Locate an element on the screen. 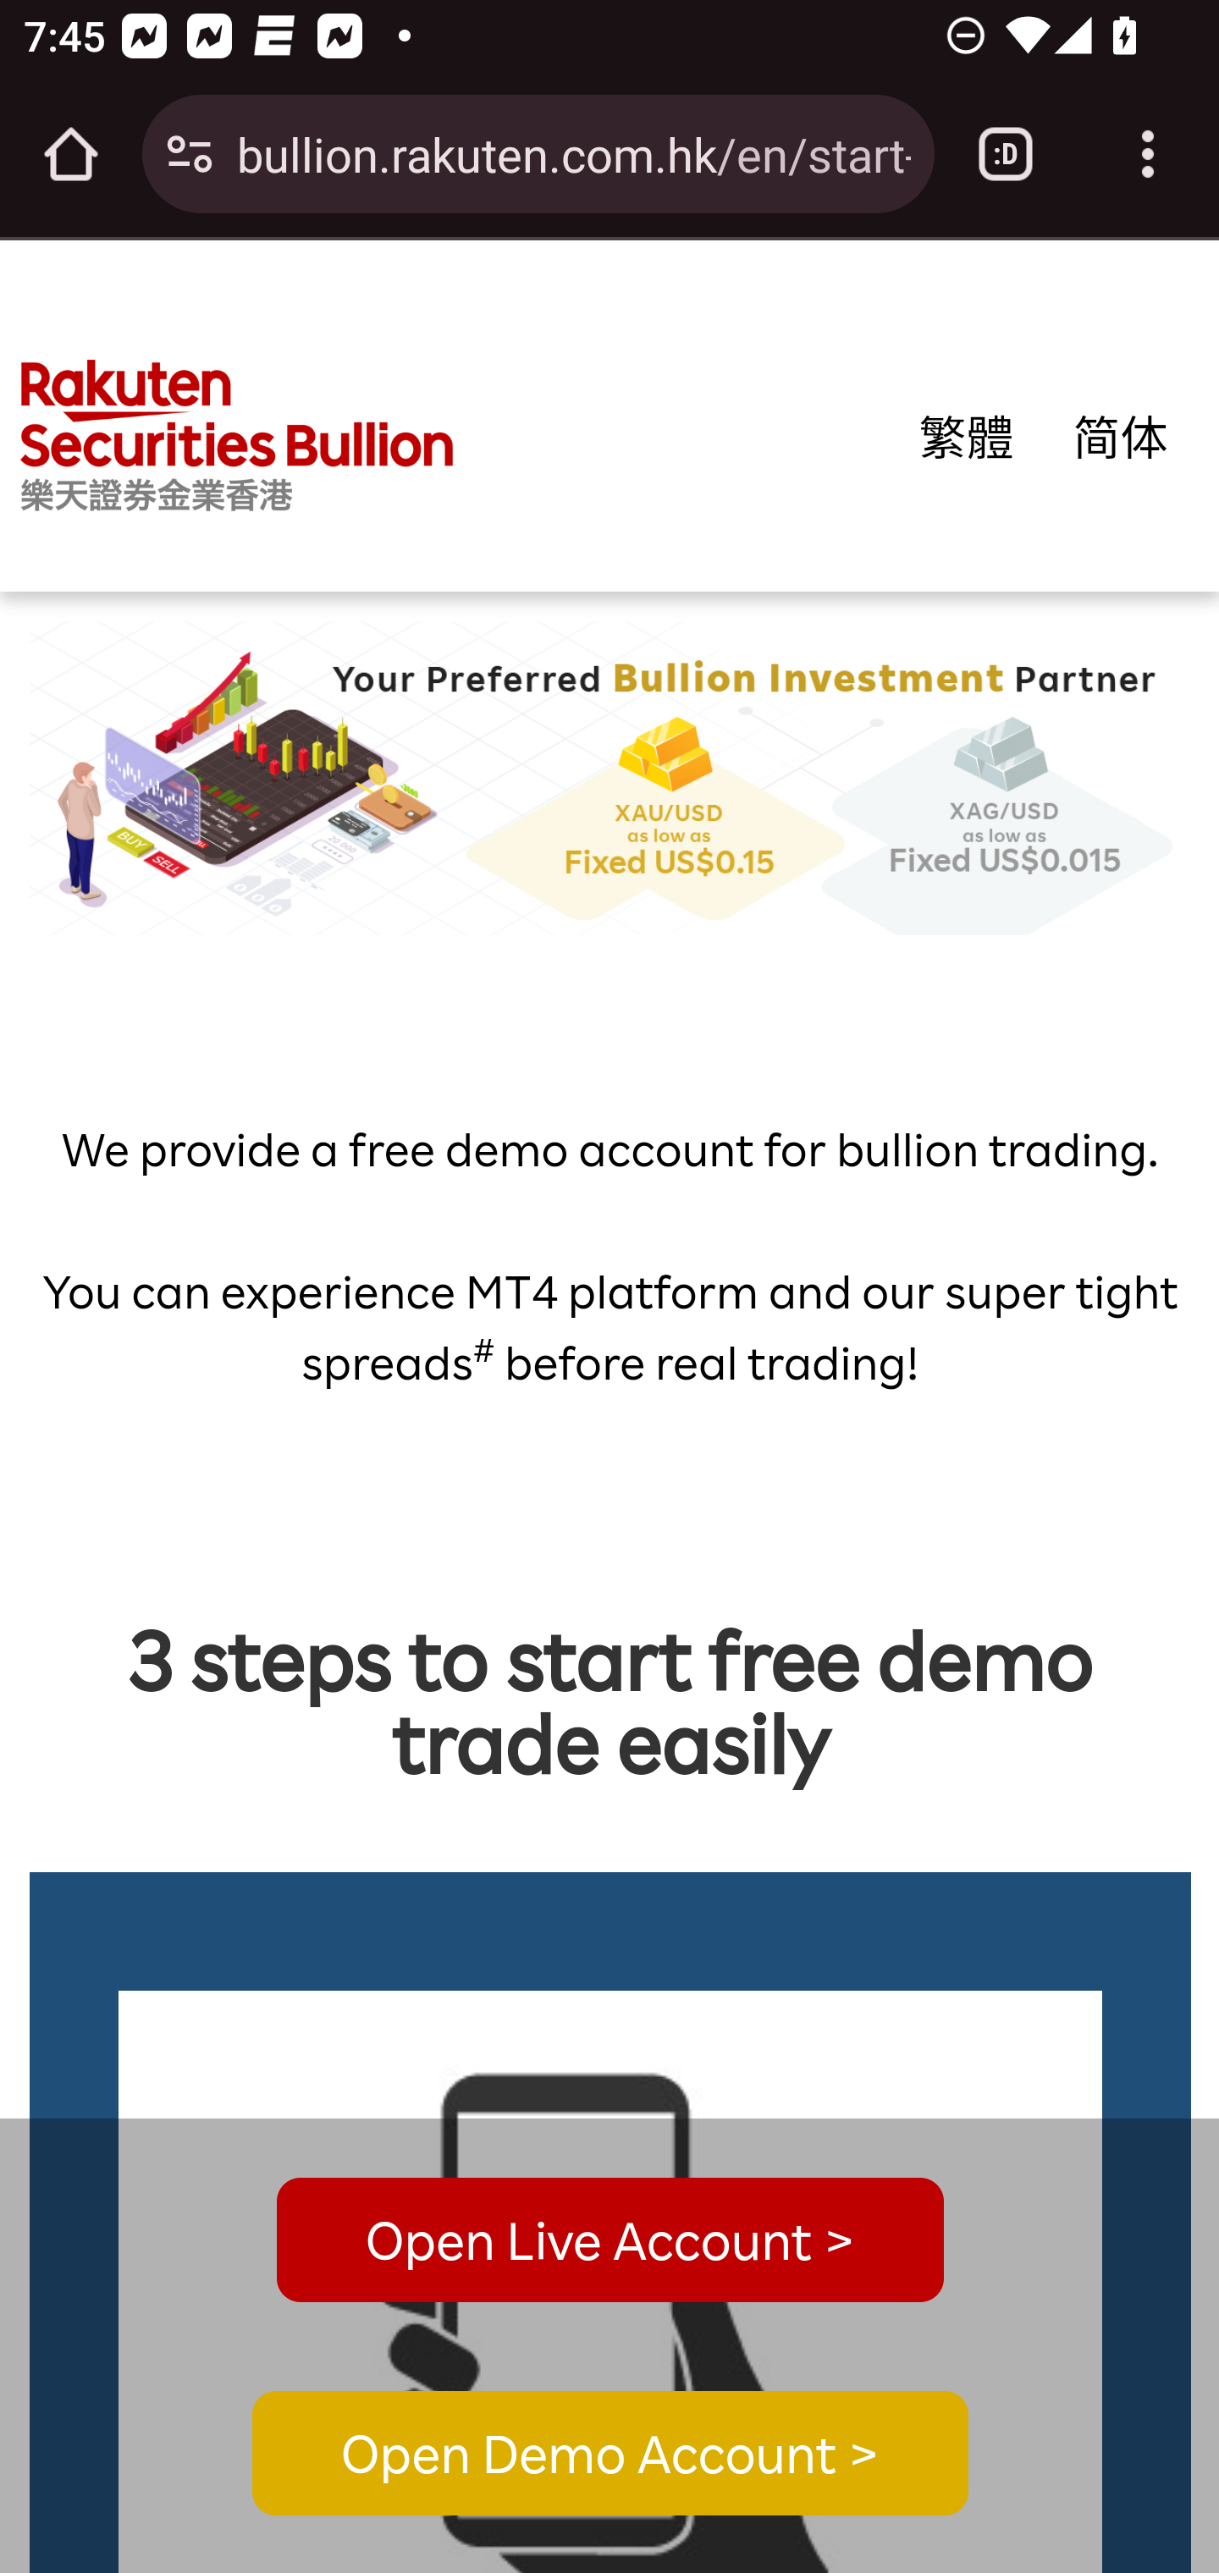  Connection is secure is located at coordinates (190, 154).